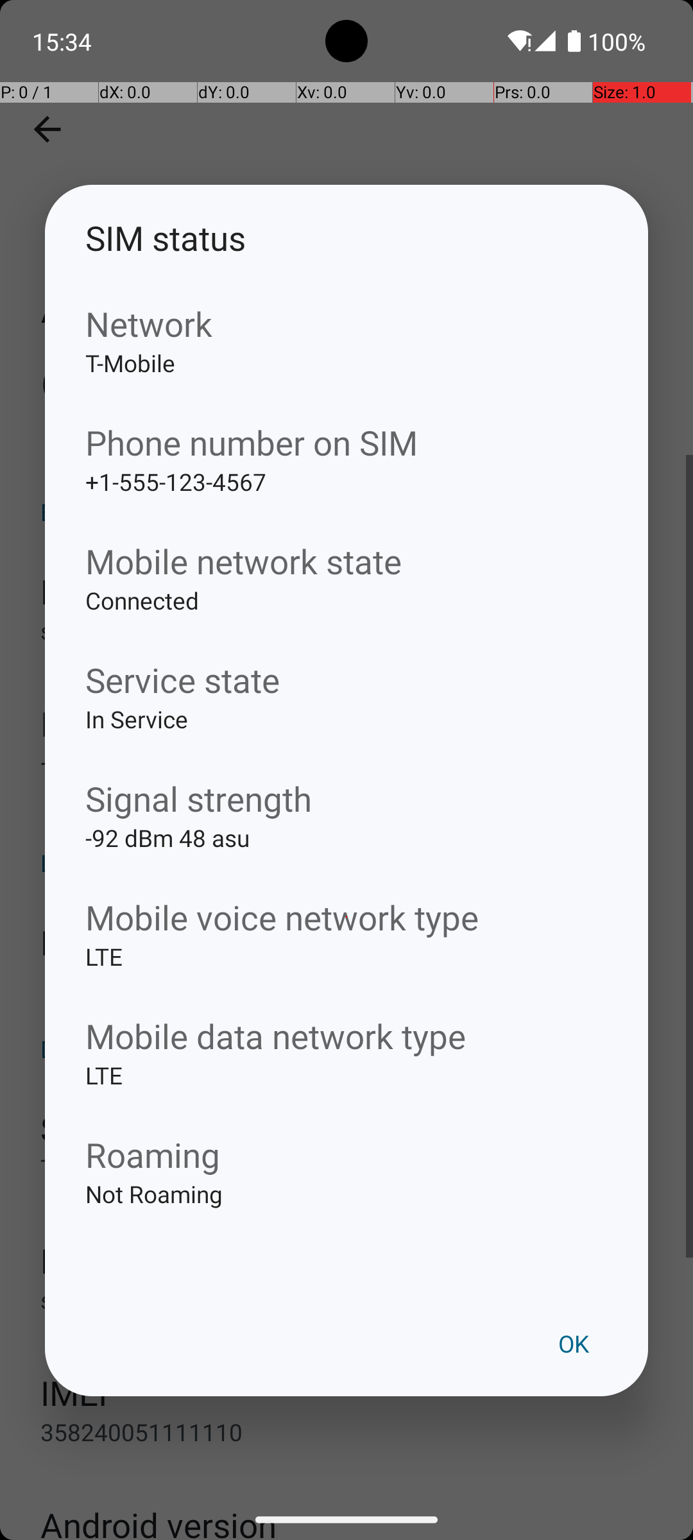  Describe the element at coordinates (346, 561) in the screenshot. I see `Mobile network state` at that location.